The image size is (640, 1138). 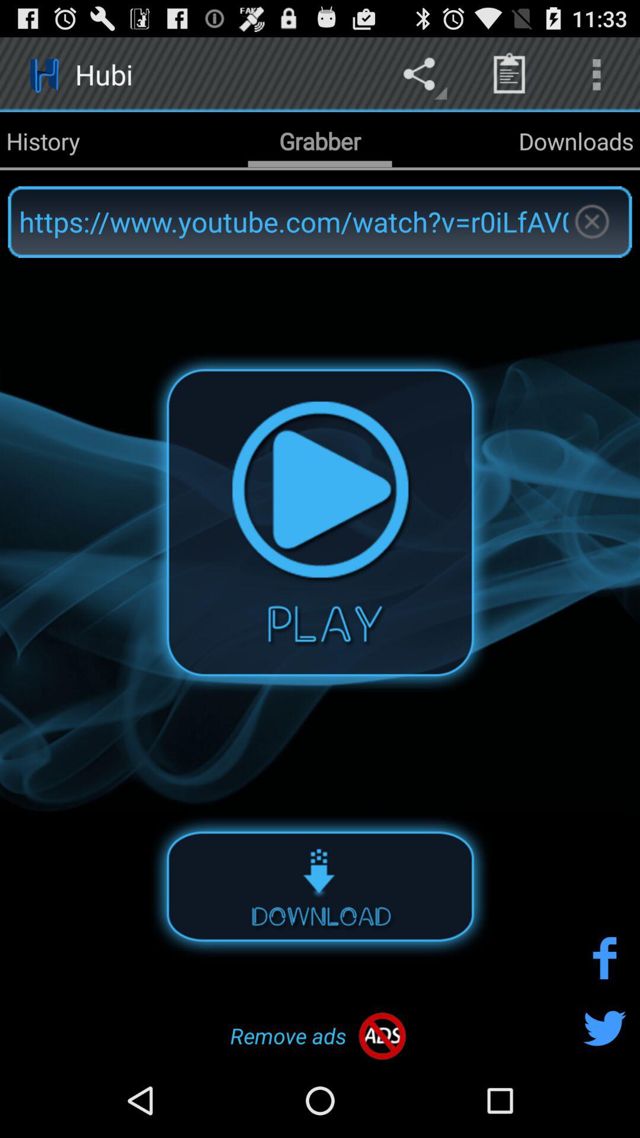 What do you see at coordinates (320, 522) in the screenshot?
I see `play button` at bounding box center [320, 522].